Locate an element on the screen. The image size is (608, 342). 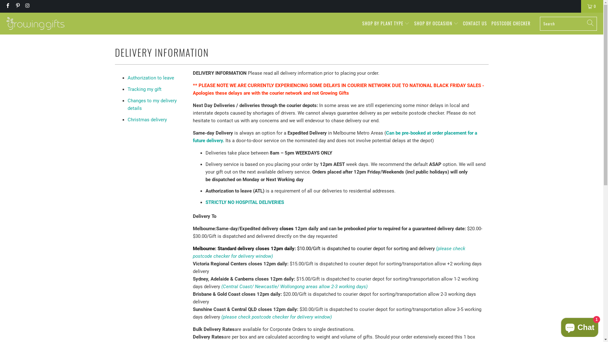
SHOP BY PLANT TYPE is located at coordinates (386, 23).